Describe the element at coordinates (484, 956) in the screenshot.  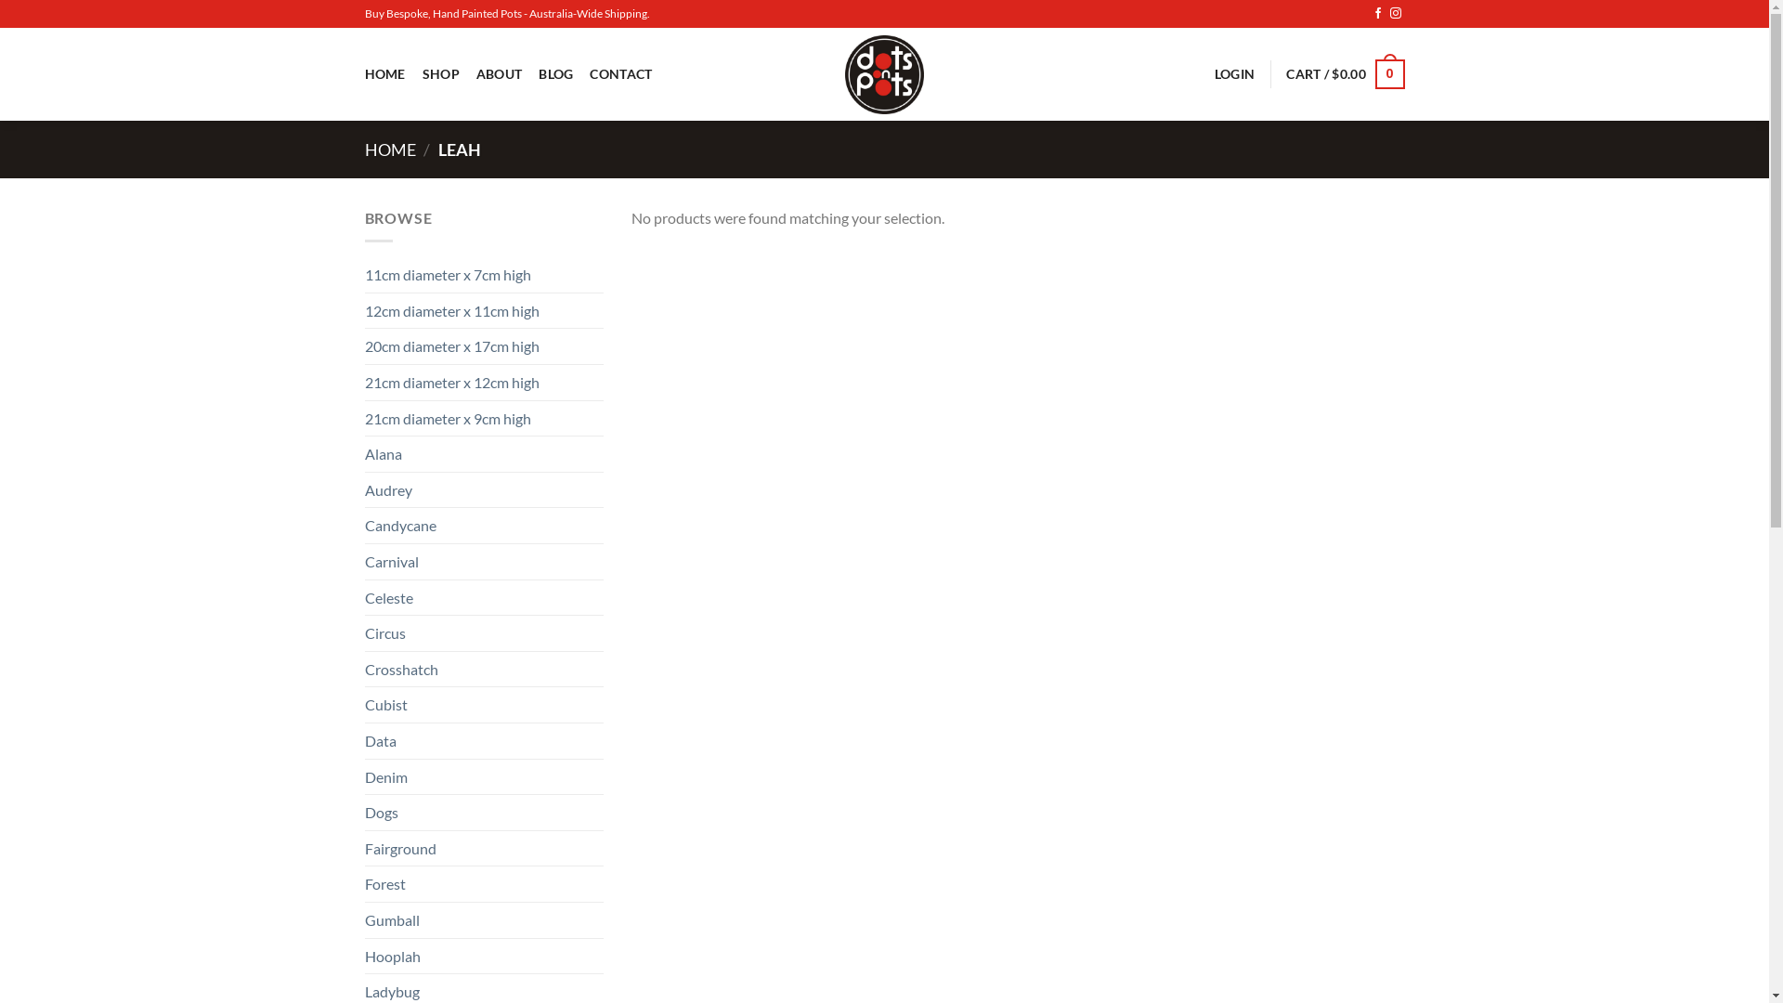
I see `Hooplah` at that location.